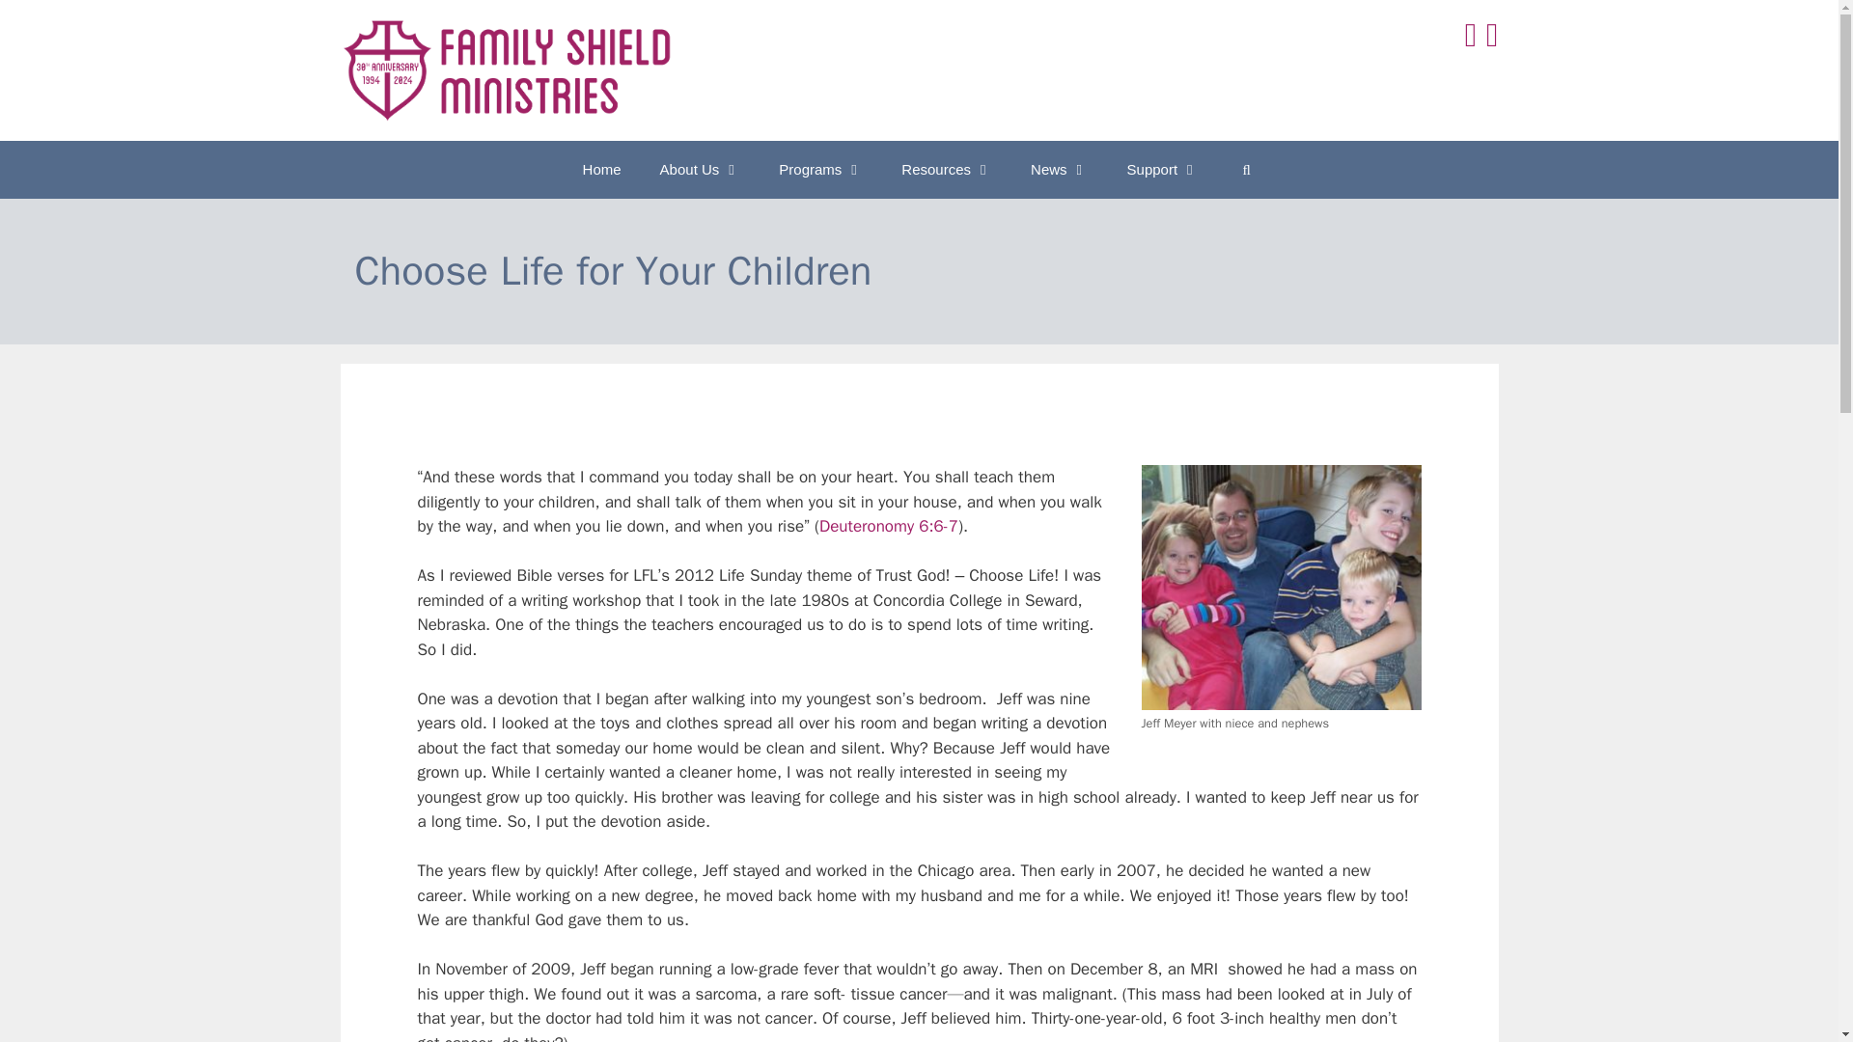  Describe the element at coordinates (820, 170) in the screenshot. I see `Programs` at that location.